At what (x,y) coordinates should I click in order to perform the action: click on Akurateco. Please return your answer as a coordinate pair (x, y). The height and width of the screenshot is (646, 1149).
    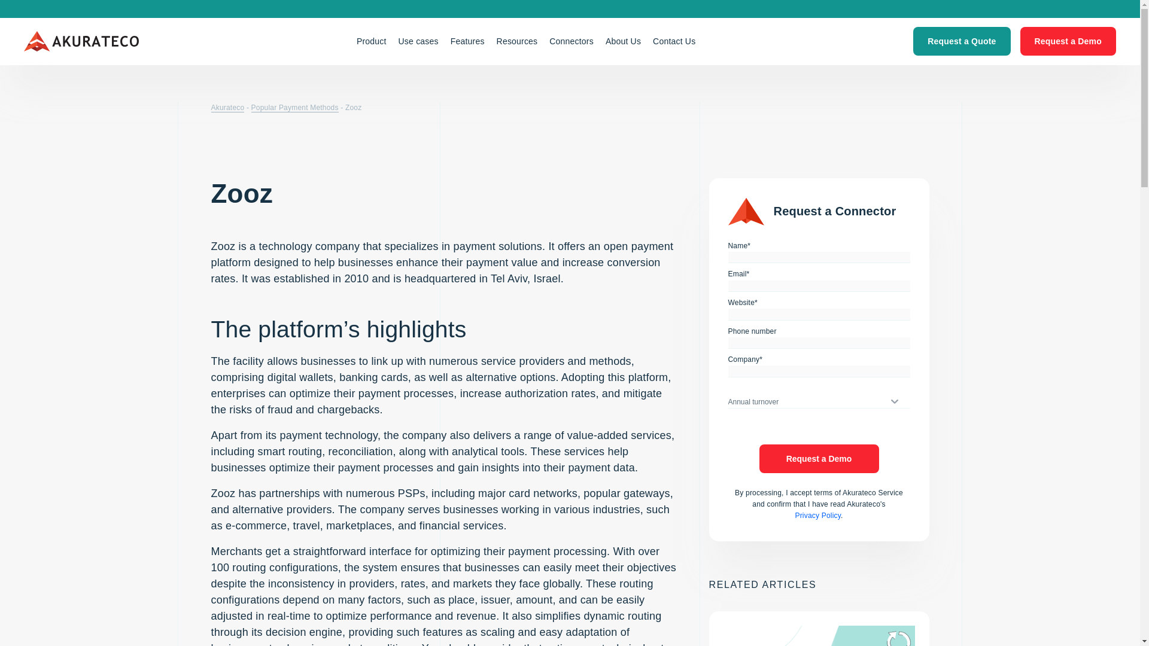
    Looking at the image, I should click on (81, 41).